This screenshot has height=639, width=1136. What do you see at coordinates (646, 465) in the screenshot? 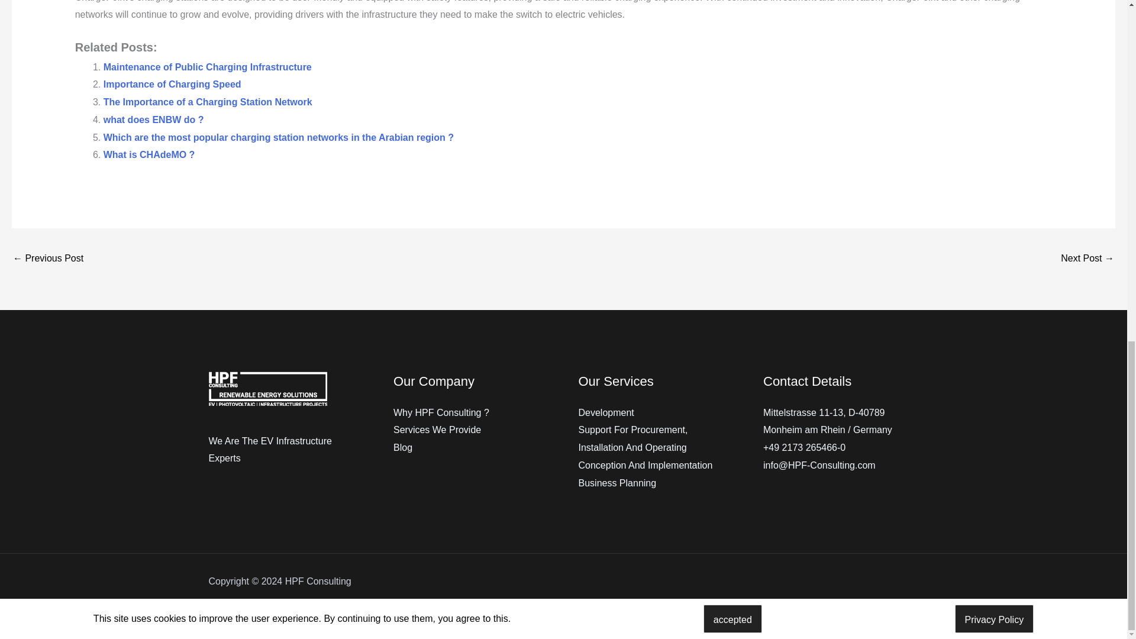
I see `Conception And Implementation` at bounding box center [646, 465].